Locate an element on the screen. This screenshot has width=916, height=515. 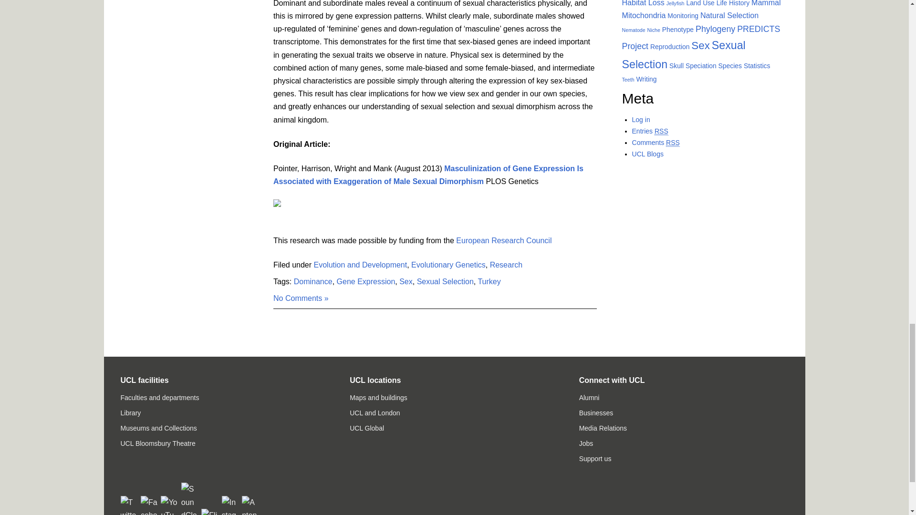
Sex is located at coordinates (406, 281).